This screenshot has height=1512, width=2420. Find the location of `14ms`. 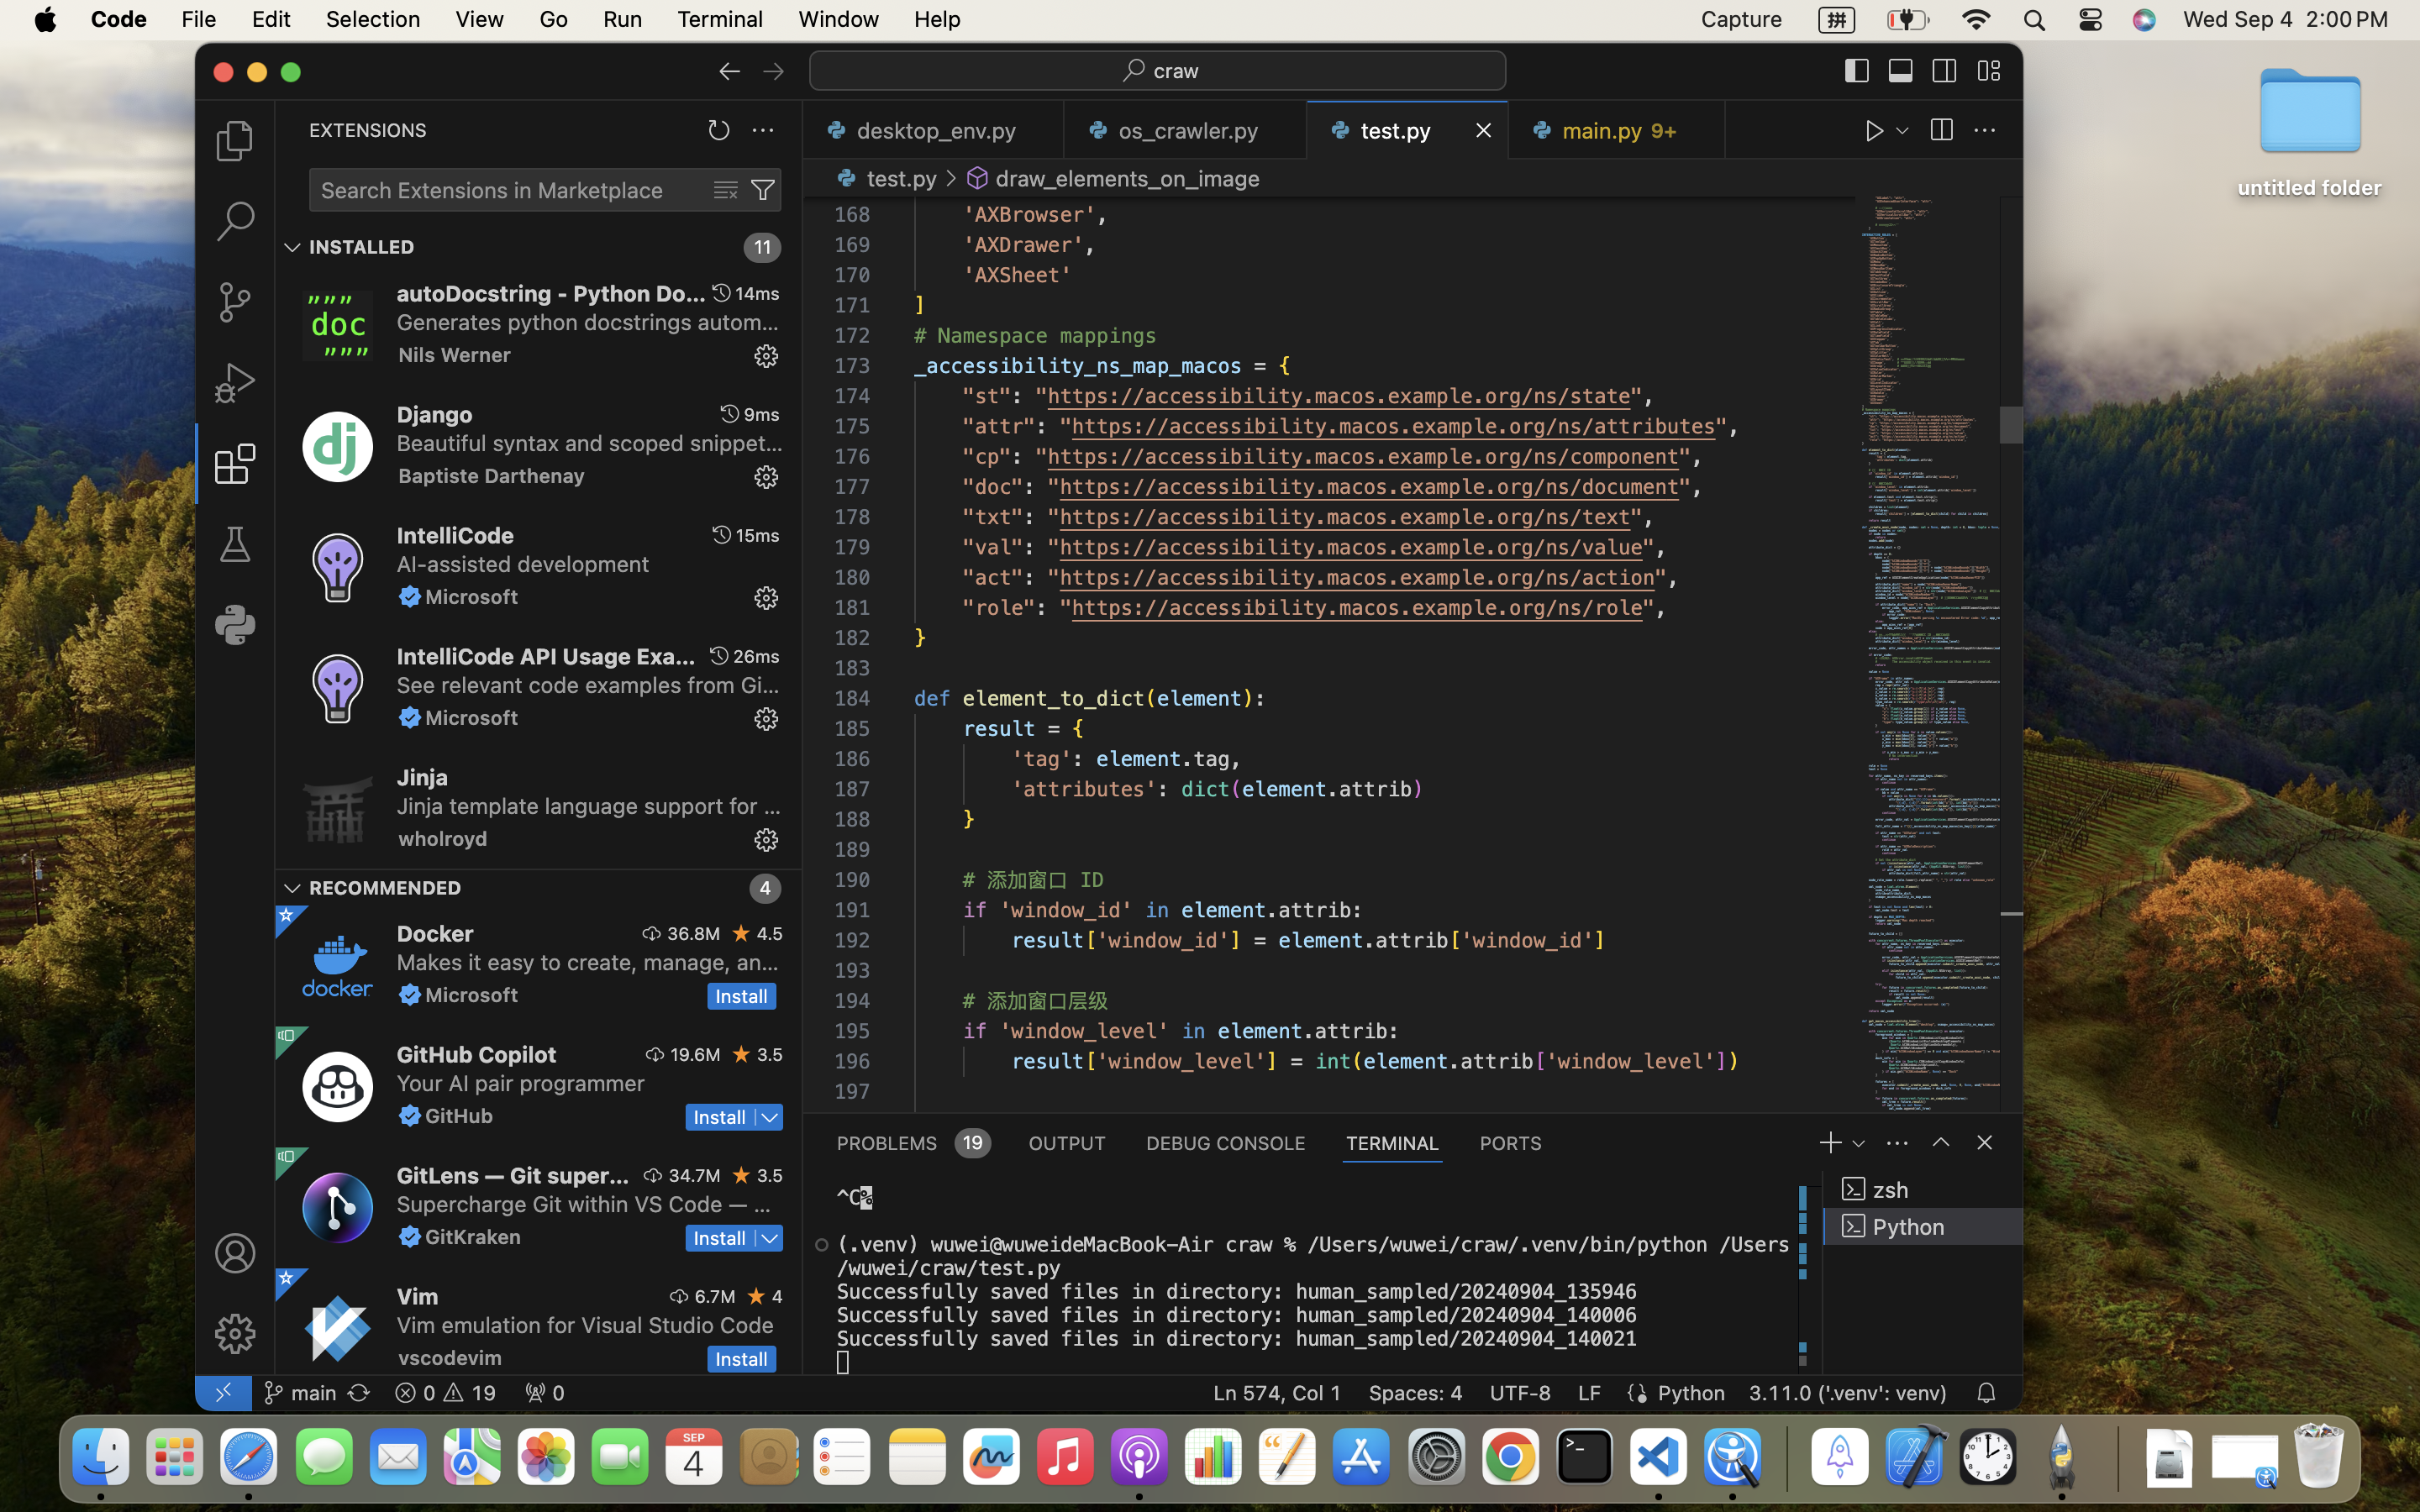

14ms is located at coordinates (758, 293).